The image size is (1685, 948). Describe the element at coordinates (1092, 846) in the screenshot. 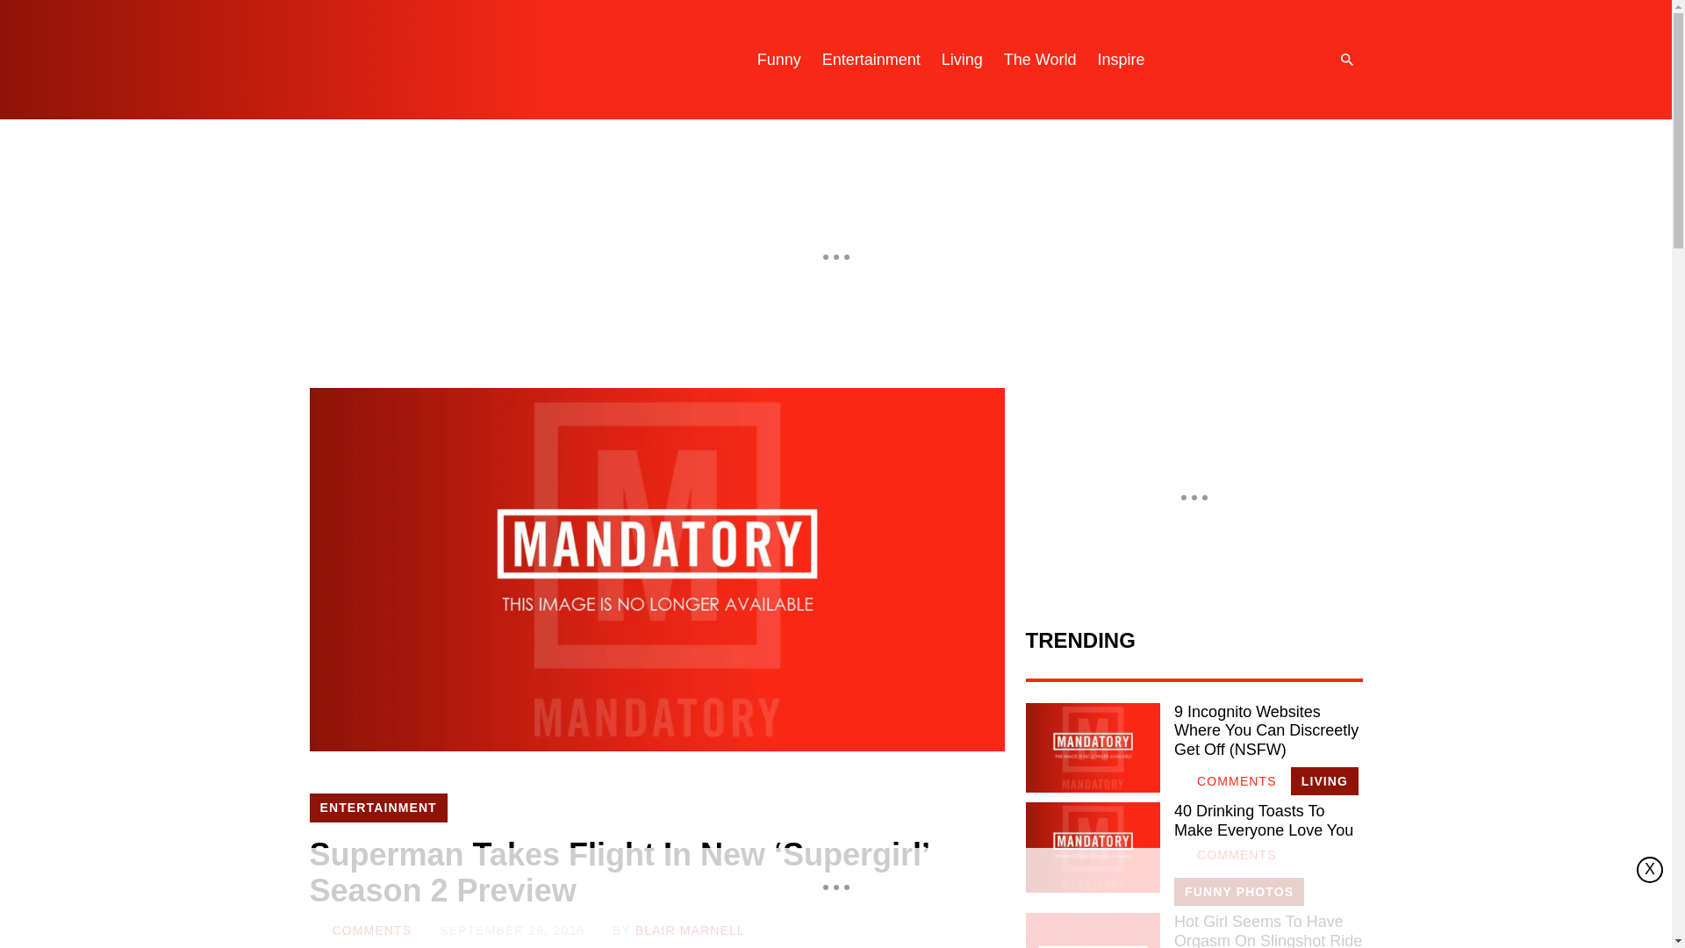

I see `40 Drinking Toasts To Make Everyone Love You` at that location.